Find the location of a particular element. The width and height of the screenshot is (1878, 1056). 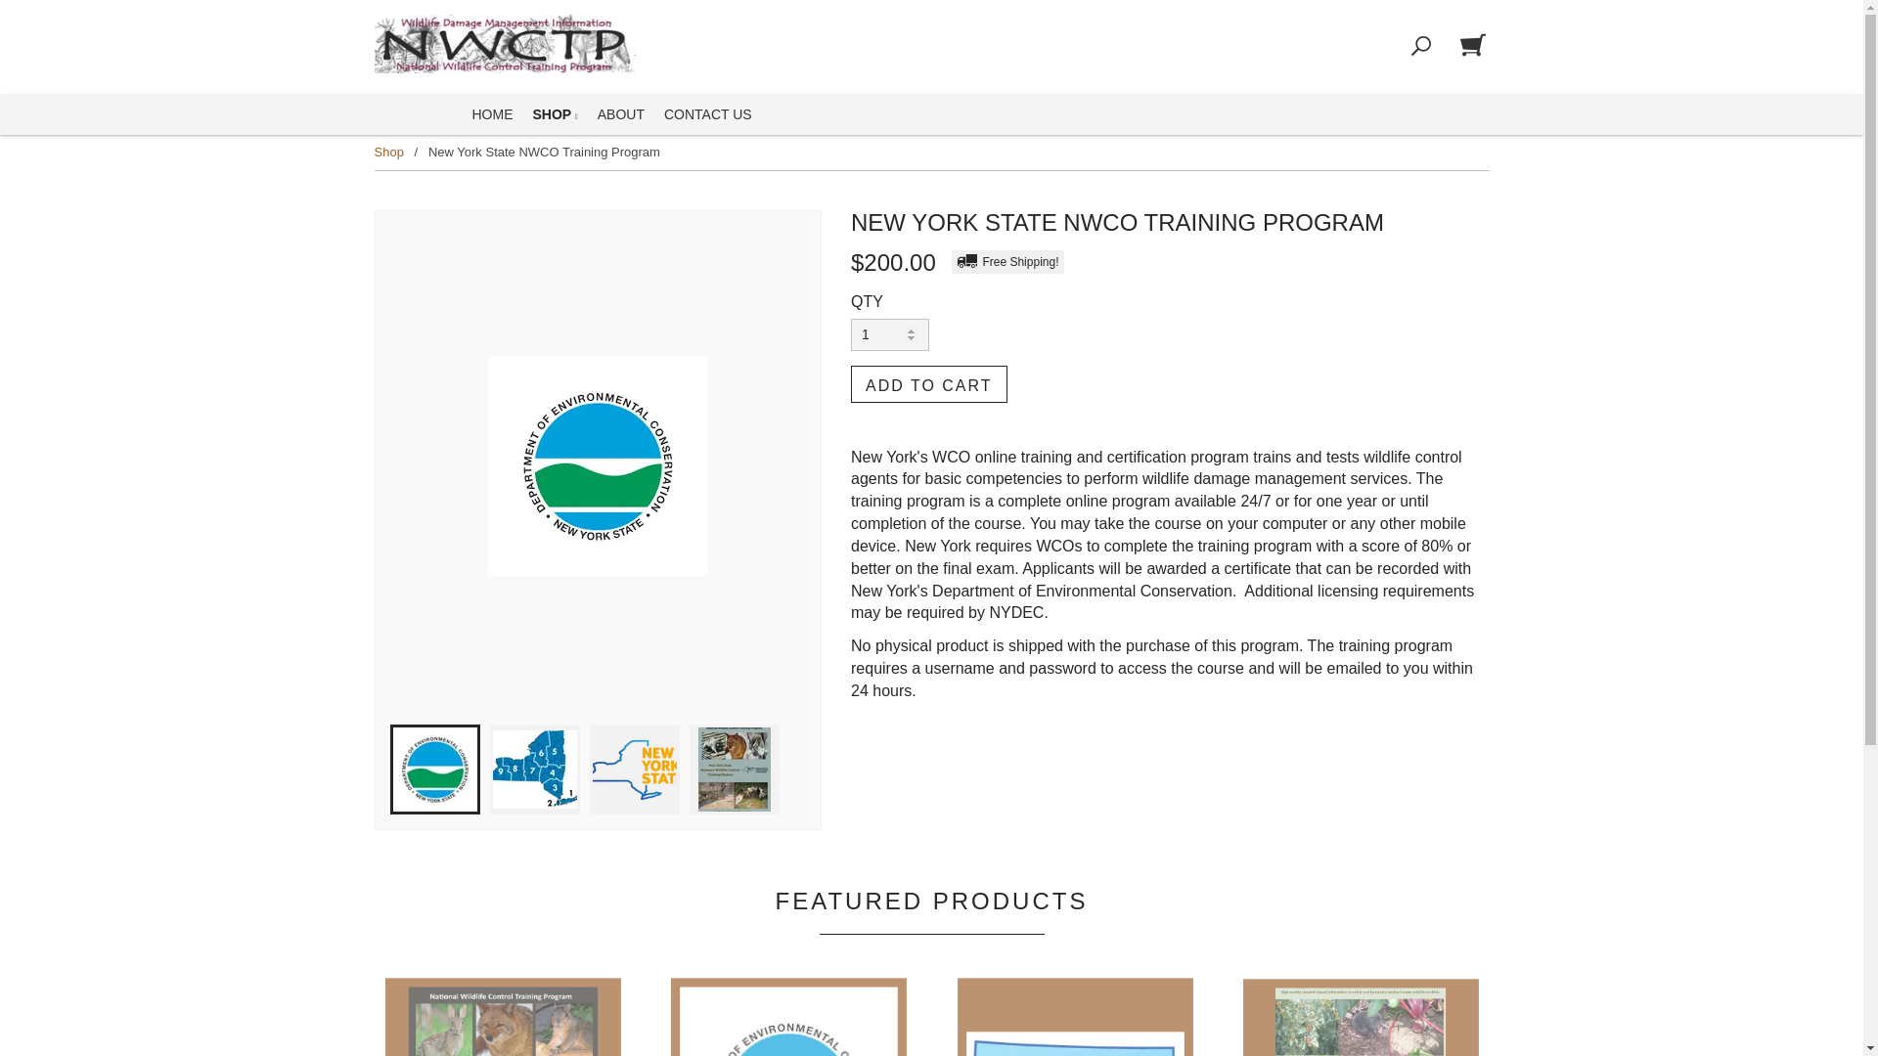

Add to Cart is located at coordinates (928, 383).